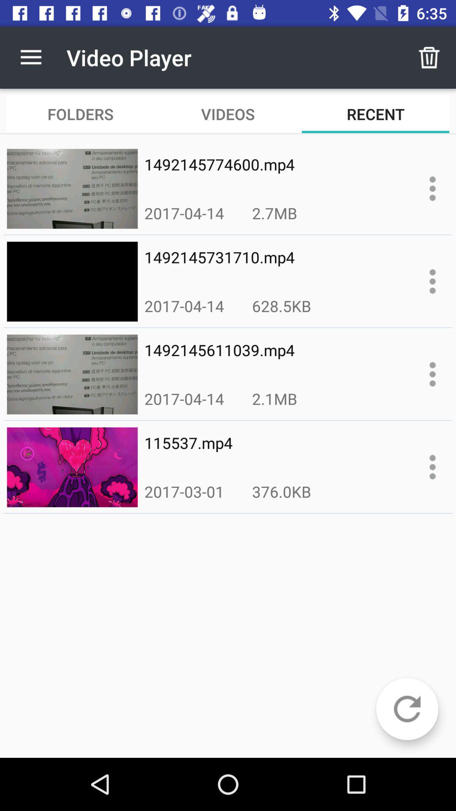 This screenshot has width=456, height=811. What do you see at coordinates (281, 306) in the screenshot?
I see `turn on 628.5kb icon` at bounding box center [281, 306].